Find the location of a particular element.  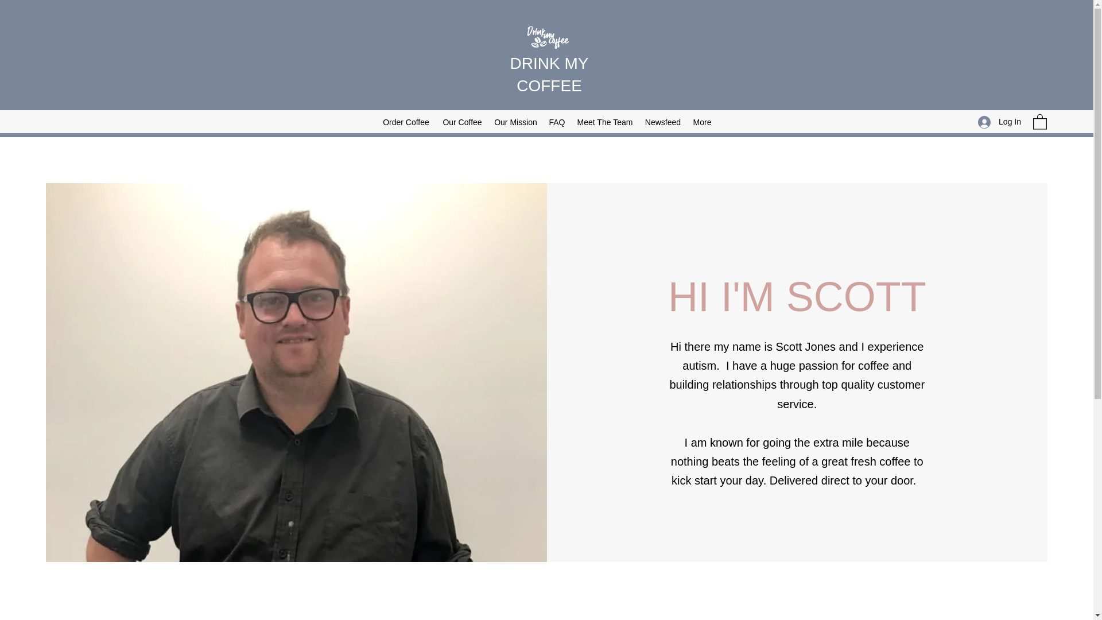

FAQ is located at coordinates (557, 122).